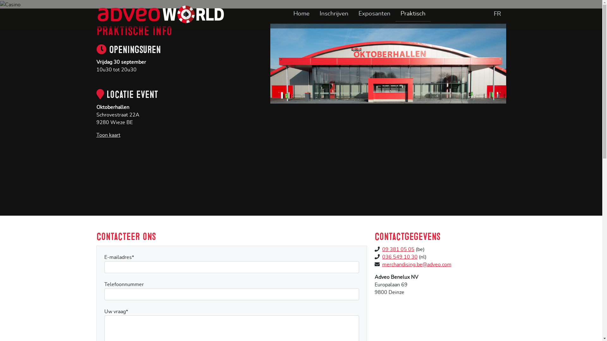 Image resolution: width=607 pixels, height=341 pixels. I want to click on 09 381 05 05, so click(398, 249).